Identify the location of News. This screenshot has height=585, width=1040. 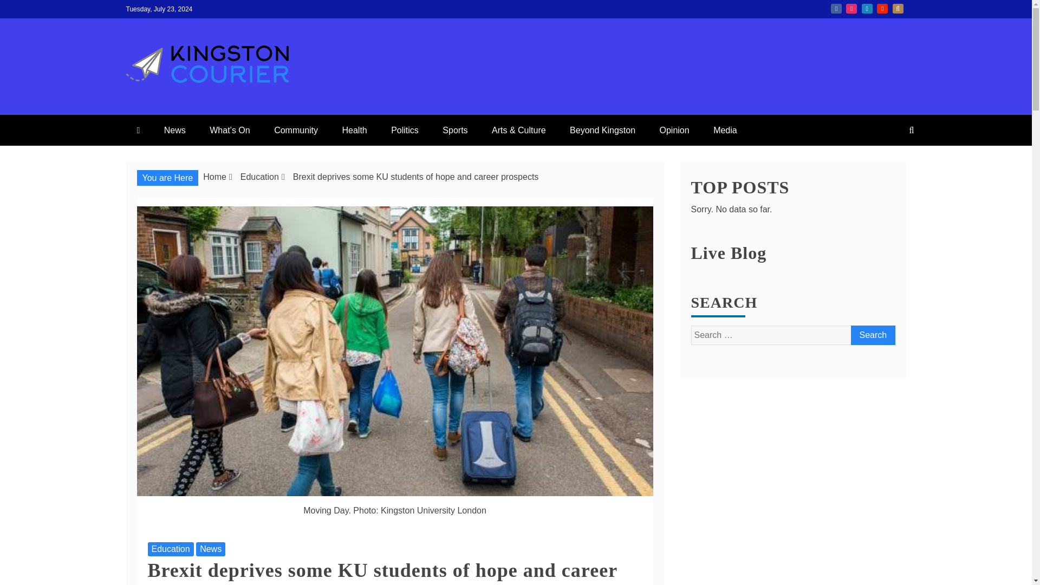
(174, 130).